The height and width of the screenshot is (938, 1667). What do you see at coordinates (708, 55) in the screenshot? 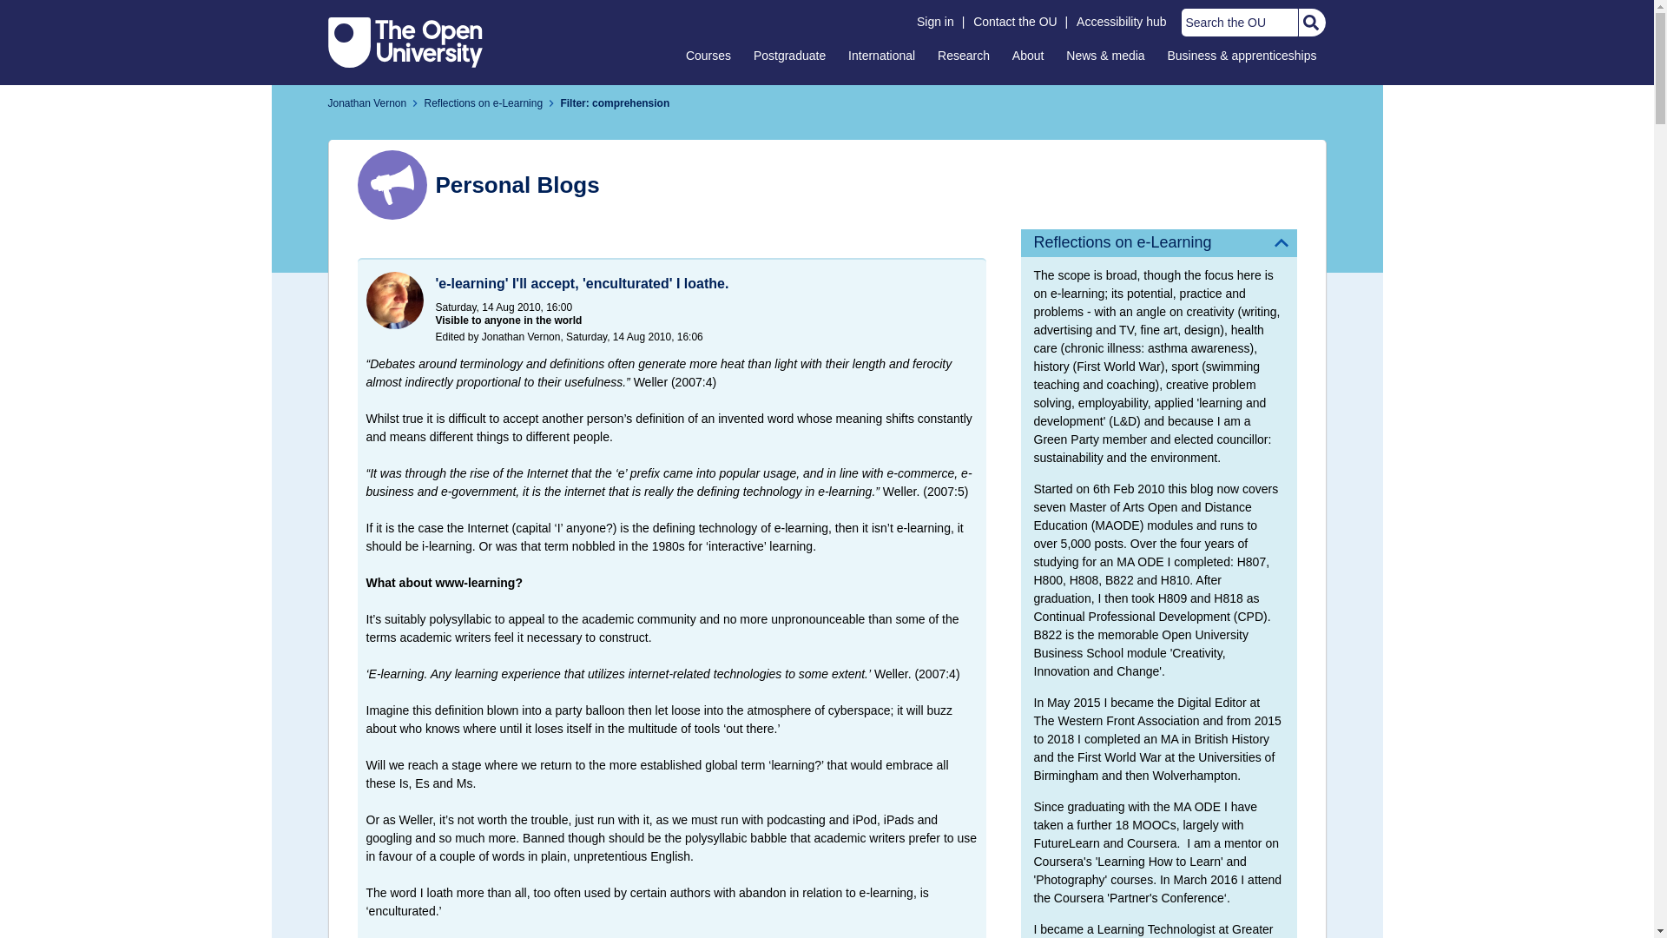
I see `Courses` at bounding box center [708, 55].